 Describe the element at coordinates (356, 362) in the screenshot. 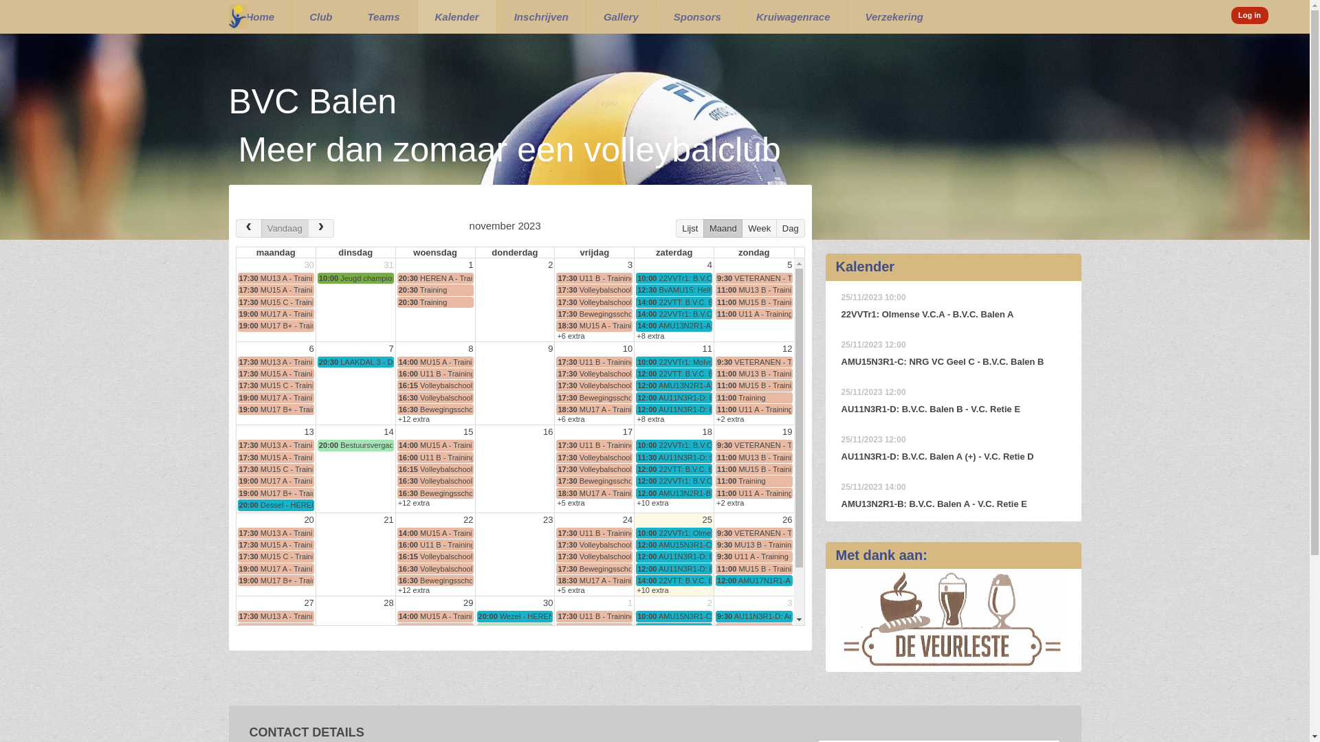

I see `20:30 LAAKDAL 3 - DAMES RECREA B` at that location.